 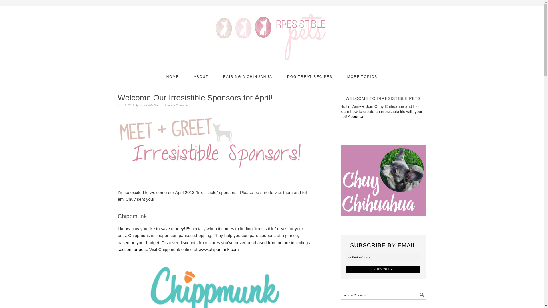 I want to click on About Us, so click(x=356, y=116).